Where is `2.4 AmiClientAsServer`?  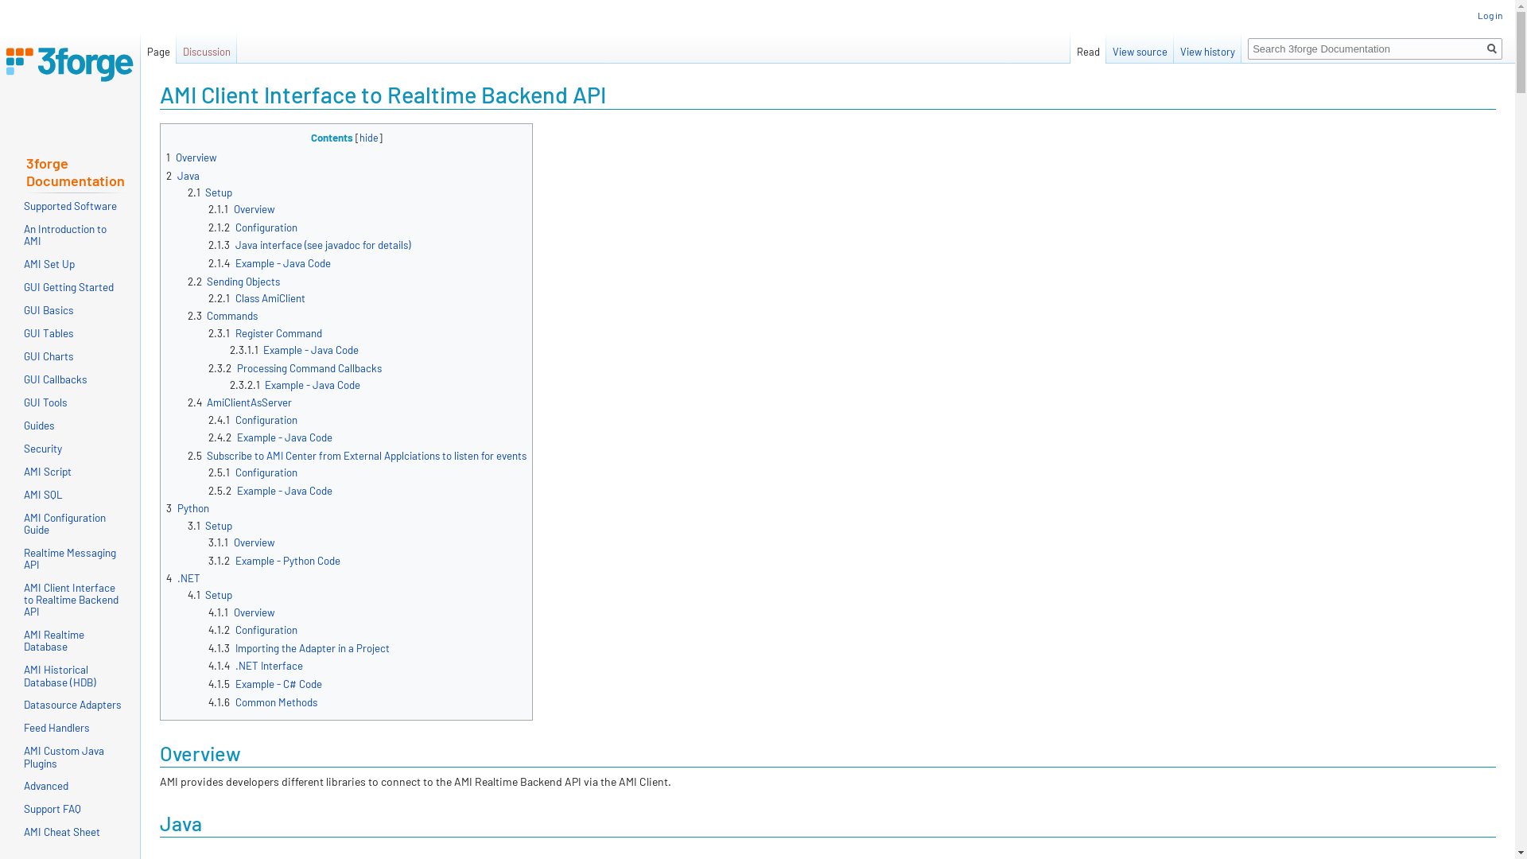 2.4 AmiClientAsServer is located at coordinates (240, 402).